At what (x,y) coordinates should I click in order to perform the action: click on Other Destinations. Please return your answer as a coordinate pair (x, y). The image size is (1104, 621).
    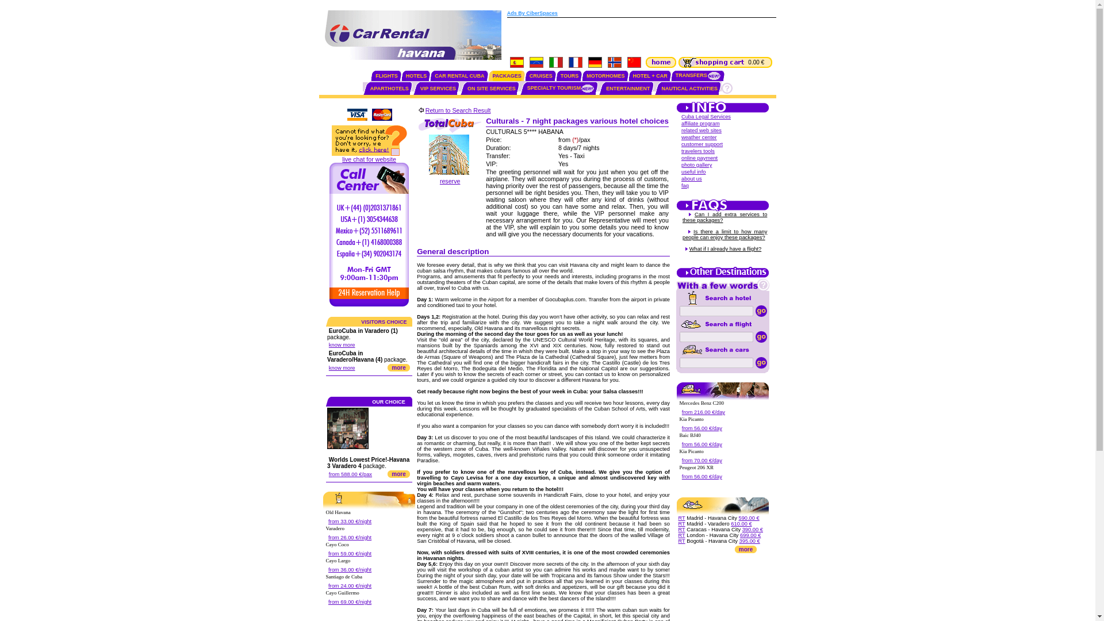
    Looking at the image, I should click on (722, 277).